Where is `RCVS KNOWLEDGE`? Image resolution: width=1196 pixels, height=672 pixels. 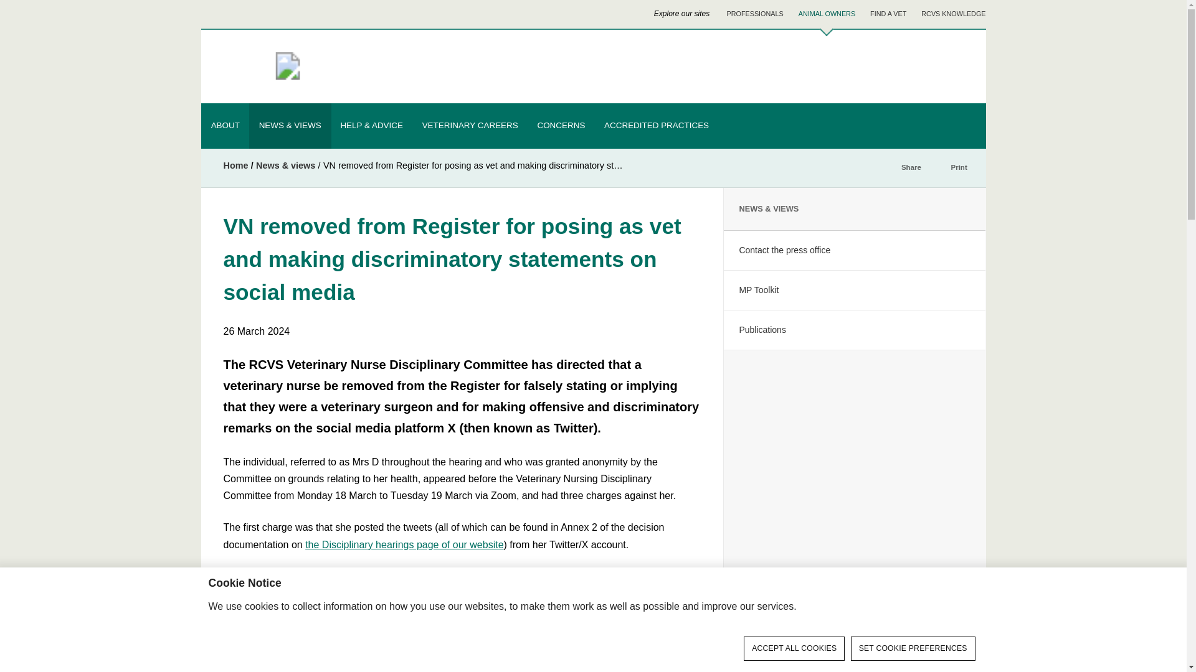
RCVS KNOWLEDGE is located at coordinates (953, 14).